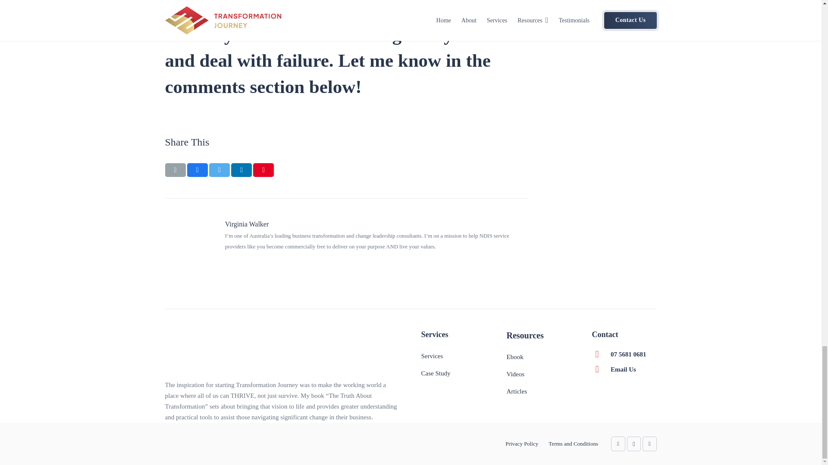  Describe the element at coordinates (634, 444) in the screenshot. I see `Instagram` at that location.